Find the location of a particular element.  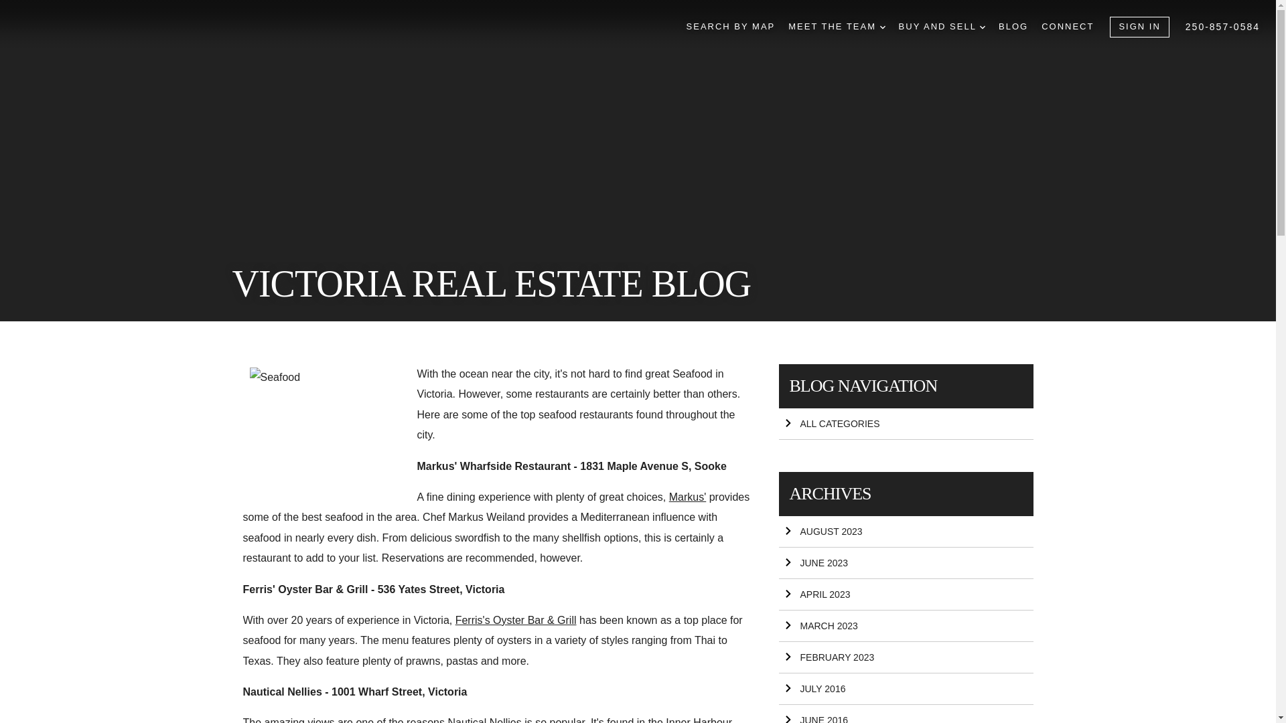

SIGN IN is located at coordinates (1139, 27).